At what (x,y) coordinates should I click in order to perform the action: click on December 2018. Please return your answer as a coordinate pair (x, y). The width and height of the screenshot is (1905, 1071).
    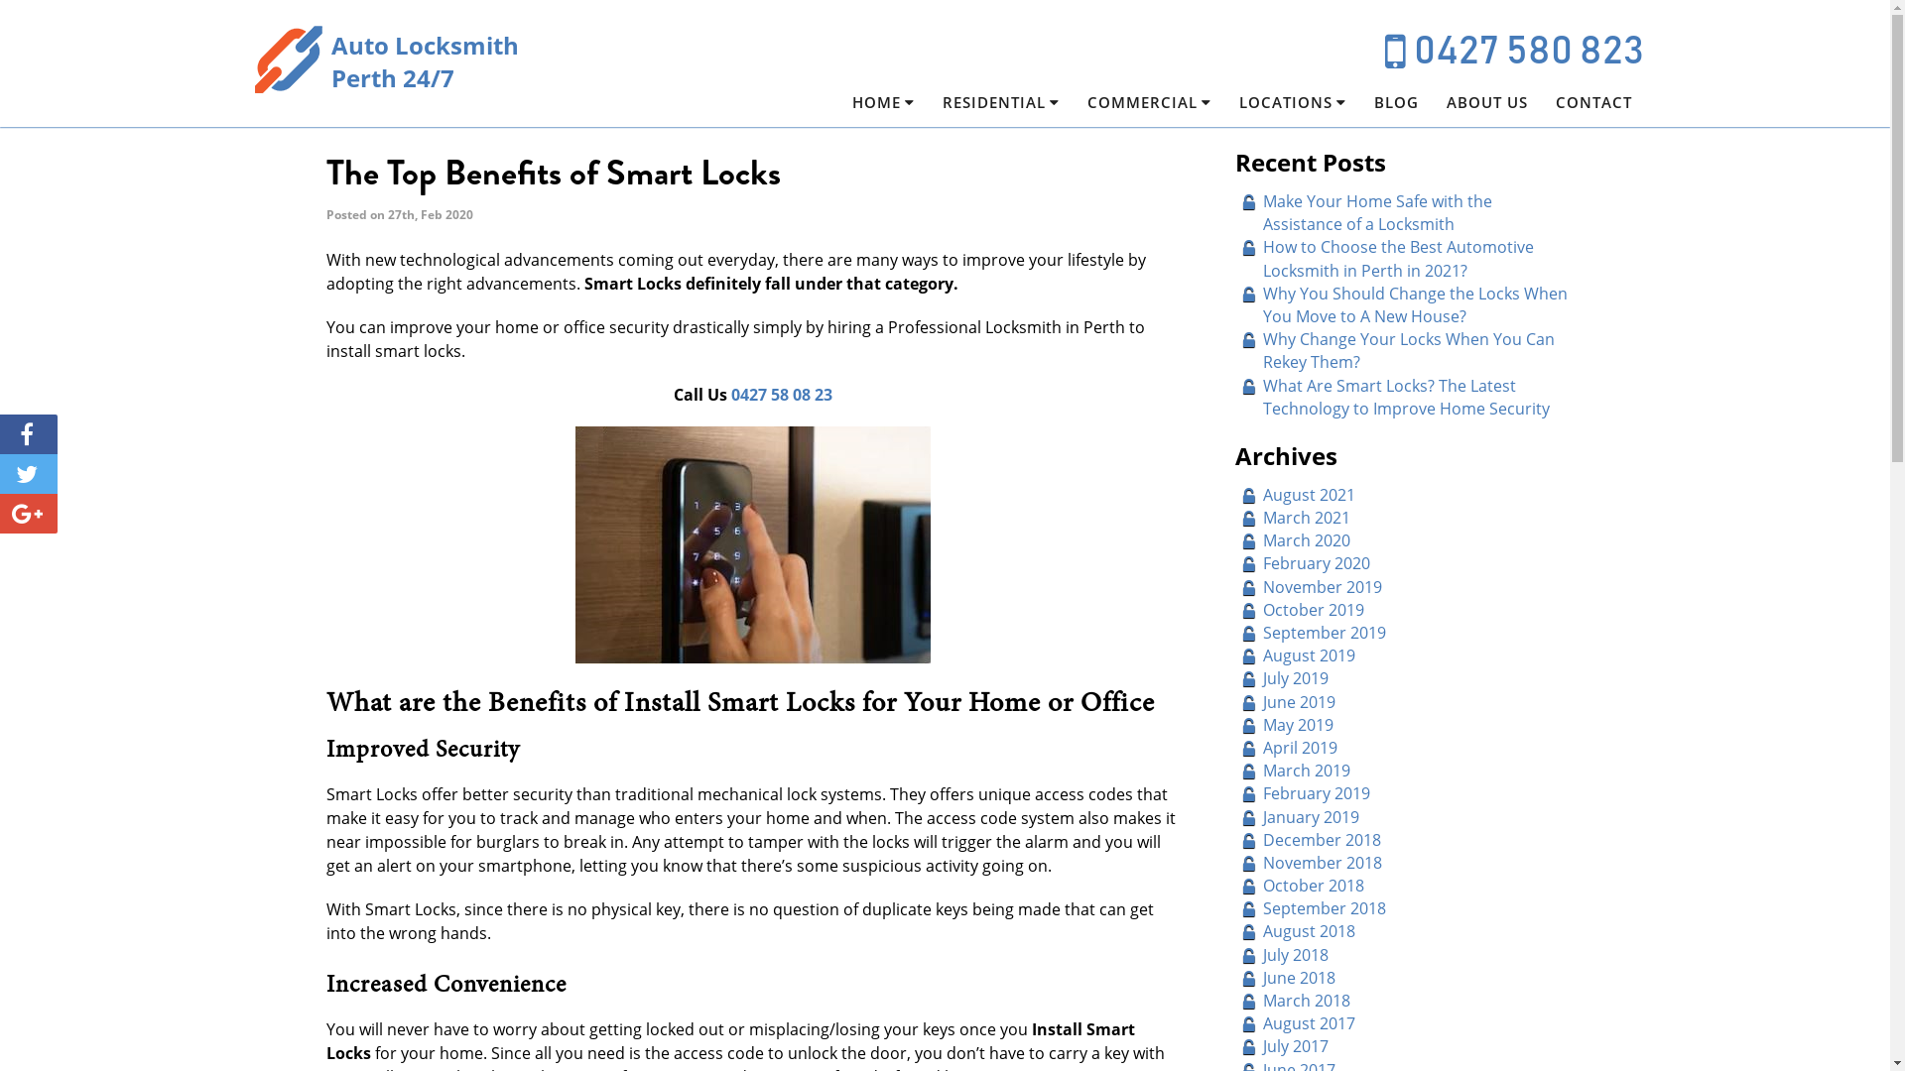
    Looking at the image, I should click on (1322, 840).